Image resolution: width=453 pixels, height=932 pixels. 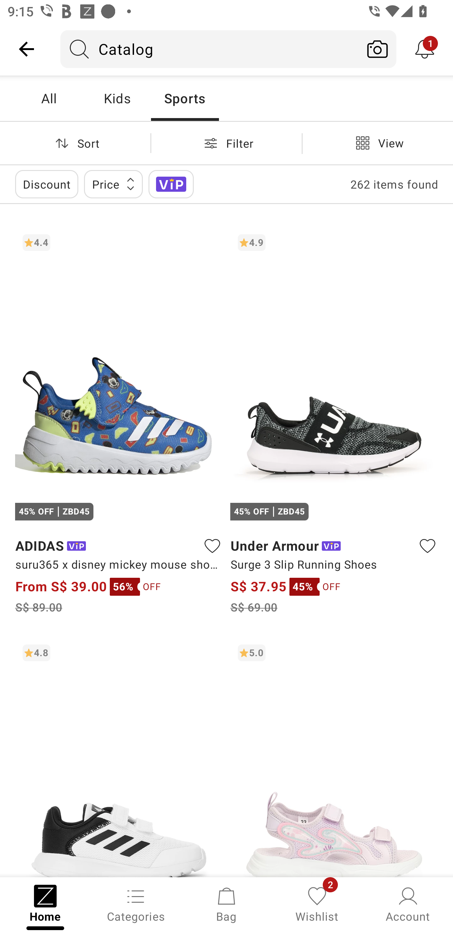 What do you see at coordinates (119, 757) in the screenshot?
I see `4.8` at bounding box center [119, 757].